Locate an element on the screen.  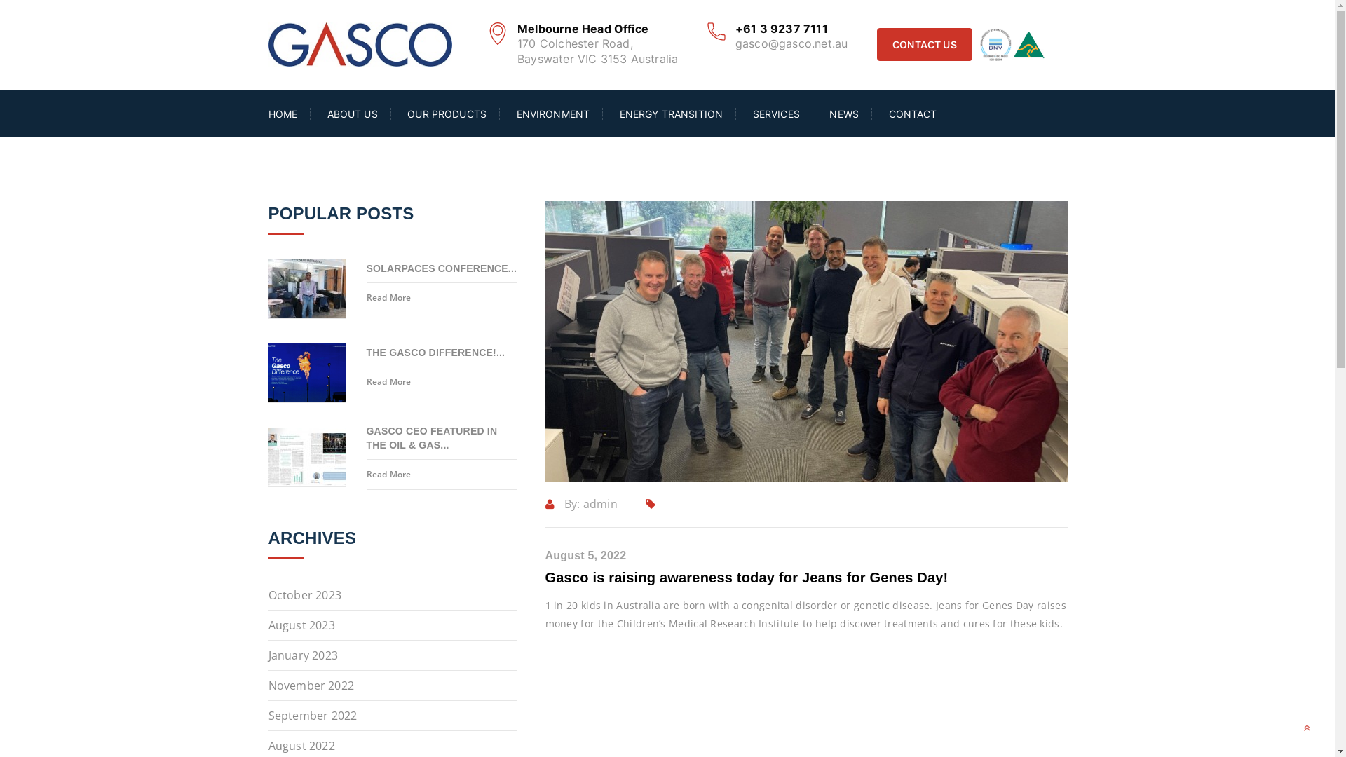
September 2022 is located at coordinates (393, 716).